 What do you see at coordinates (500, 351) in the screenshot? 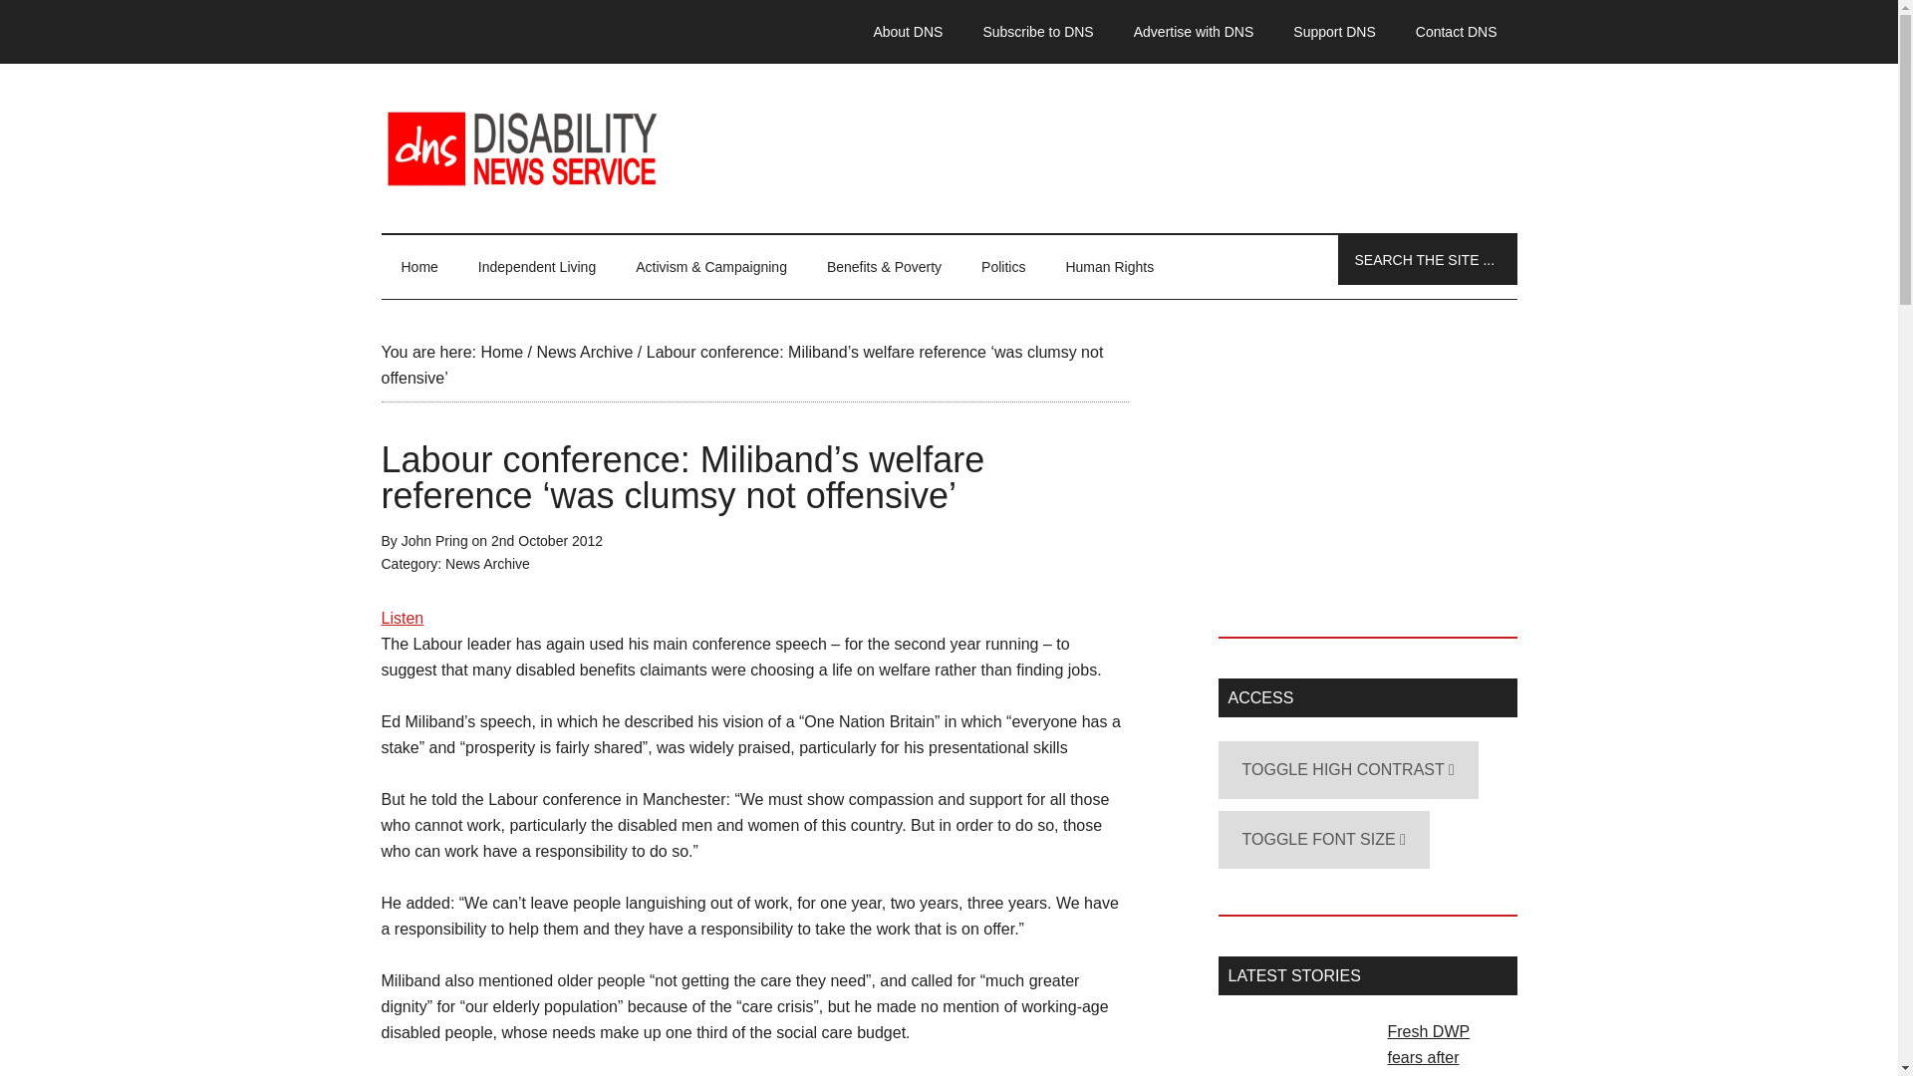
I see `Home` at bounding box center [500, 351].